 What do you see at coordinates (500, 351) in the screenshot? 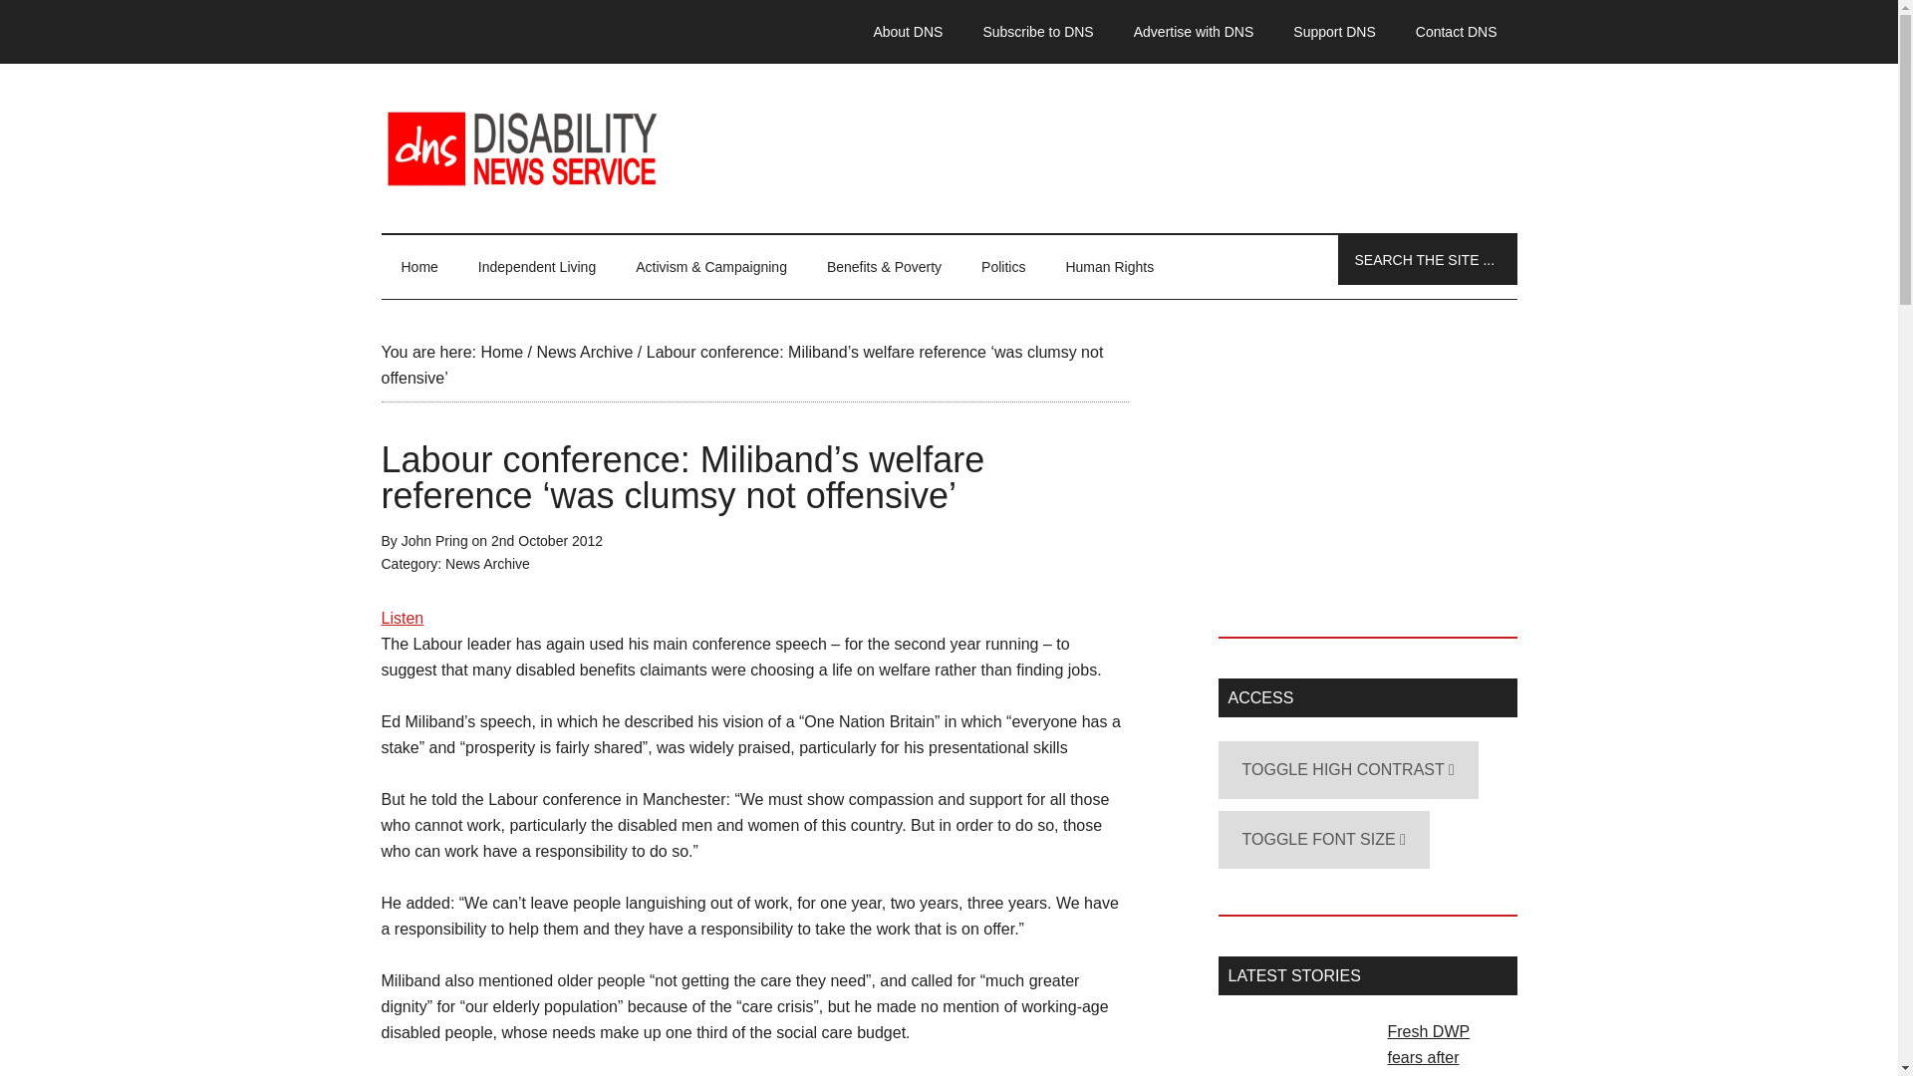
I see `Home` at bounding box center [500, 351].